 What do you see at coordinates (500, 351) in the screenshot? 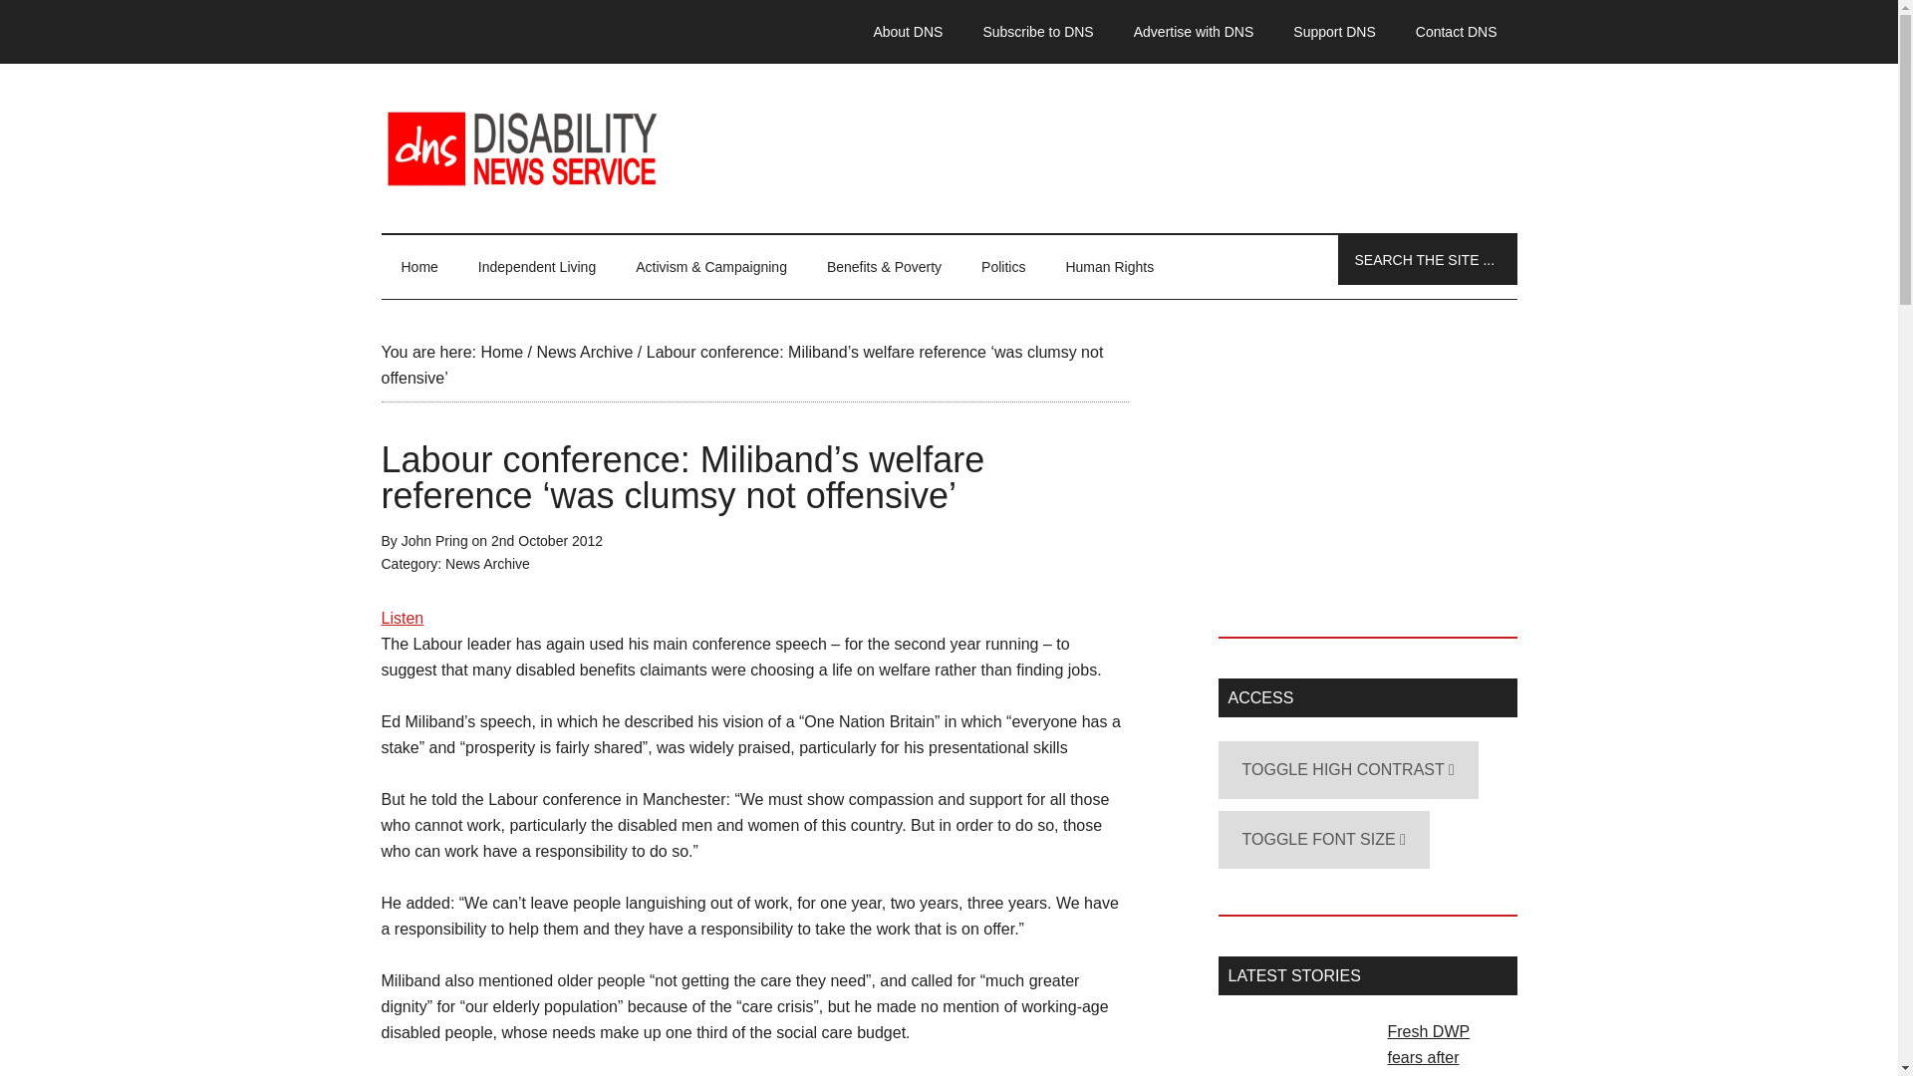
I see `Home` at bounding box center [500, 351].